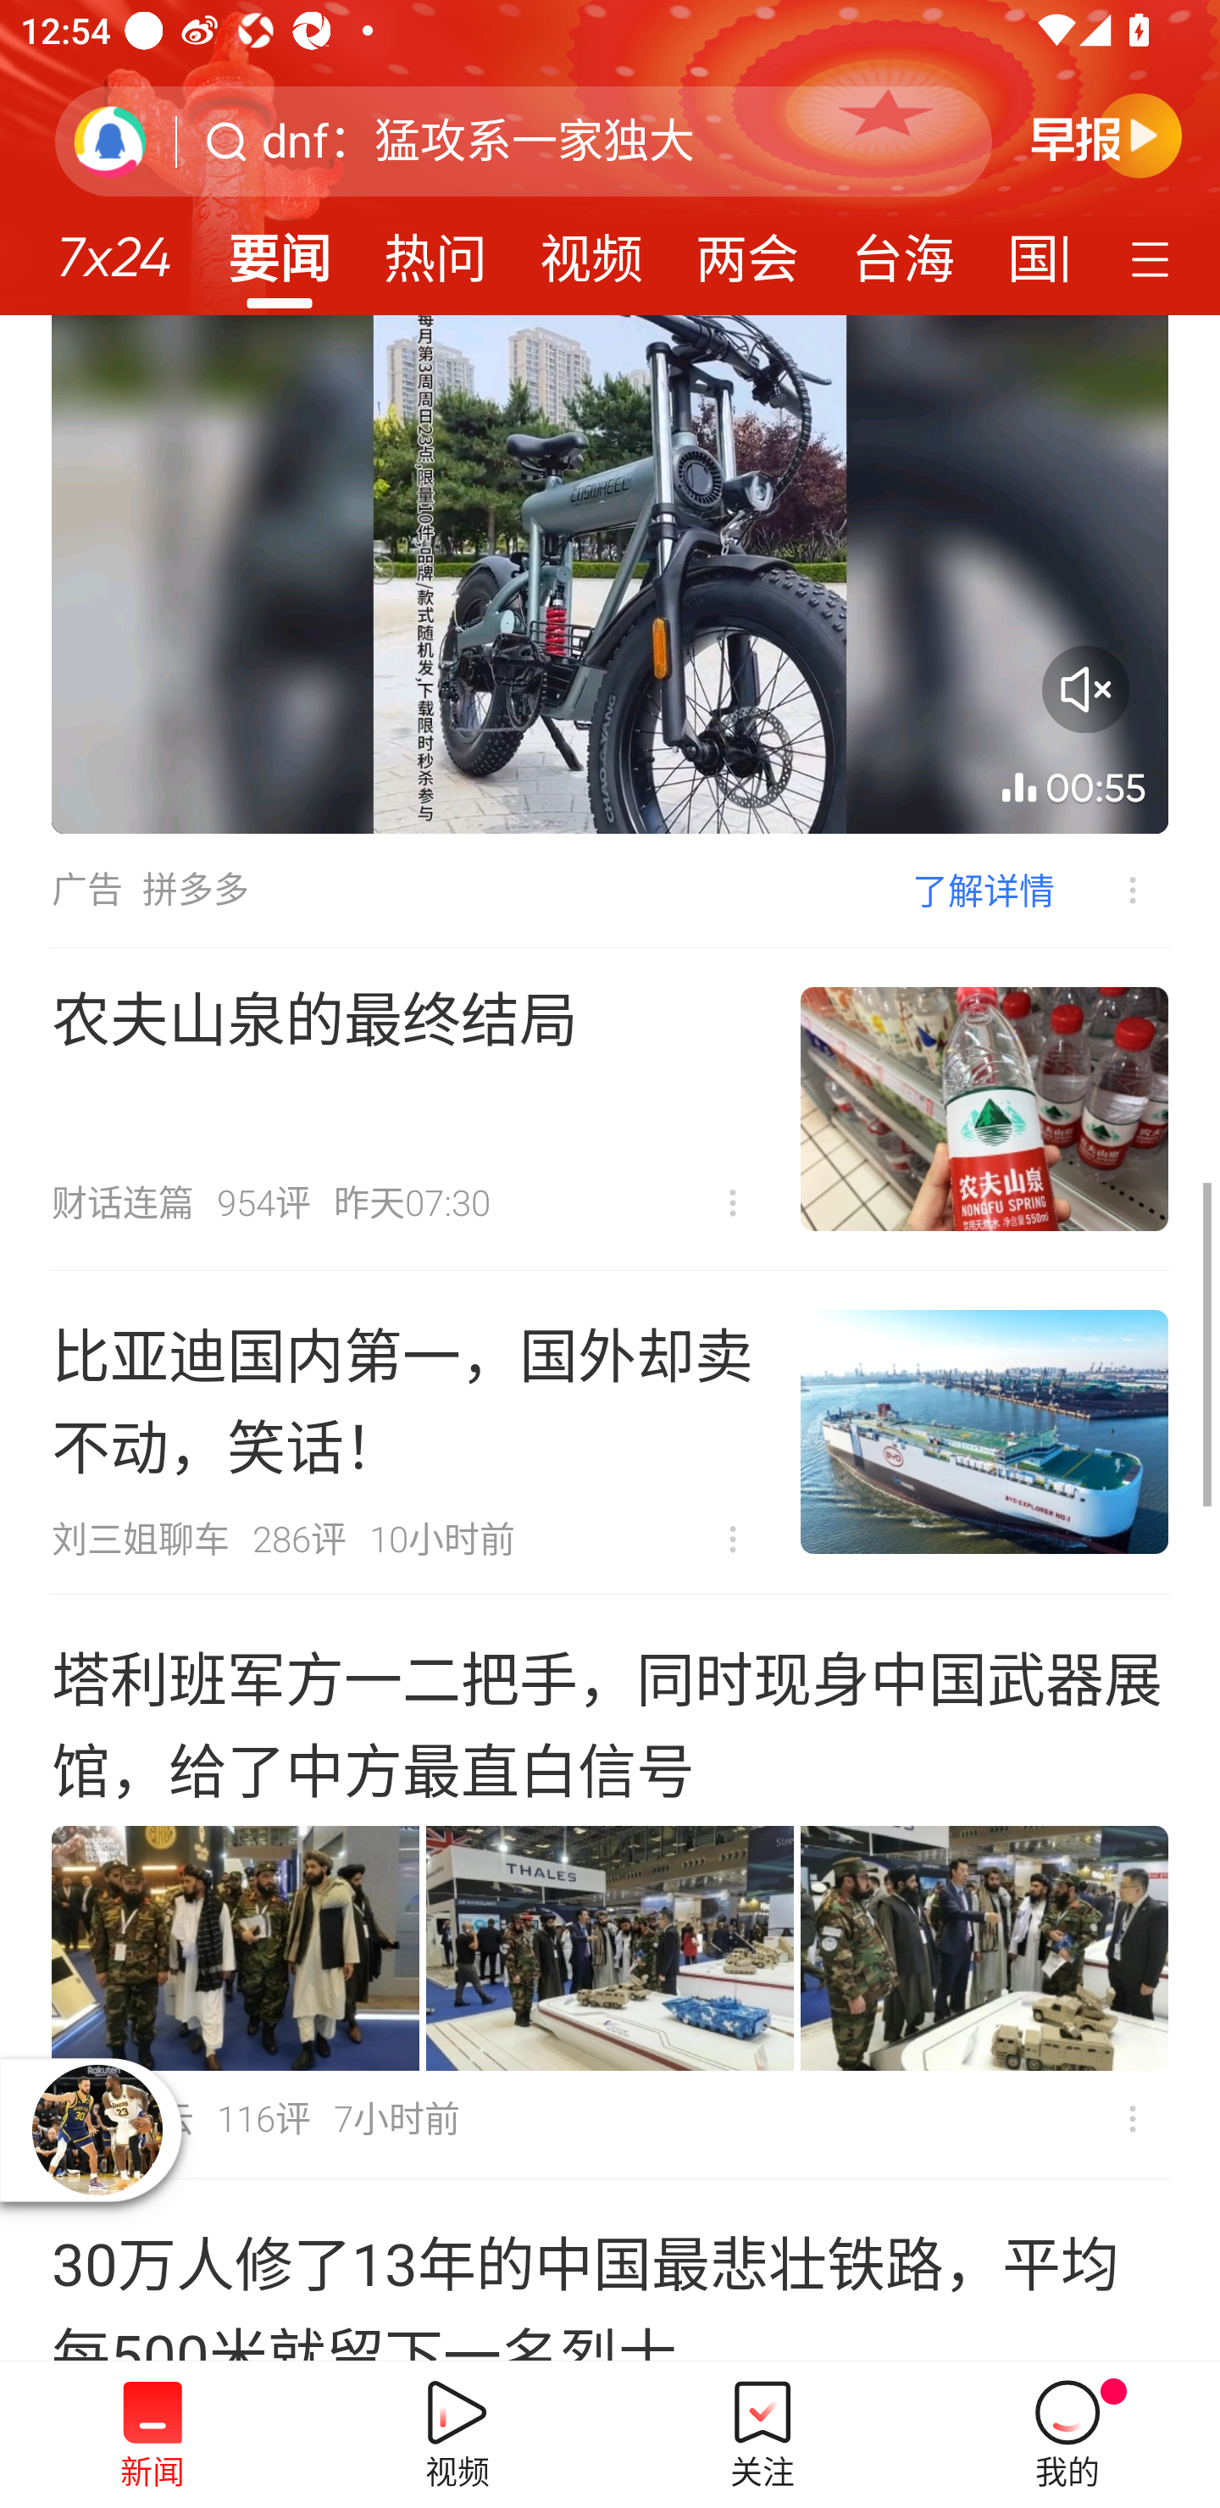 This screenshot has height=2508, width=1220. Describe the element at coordinates (114, 247) in the screenshot. I see `7x24` at that location.